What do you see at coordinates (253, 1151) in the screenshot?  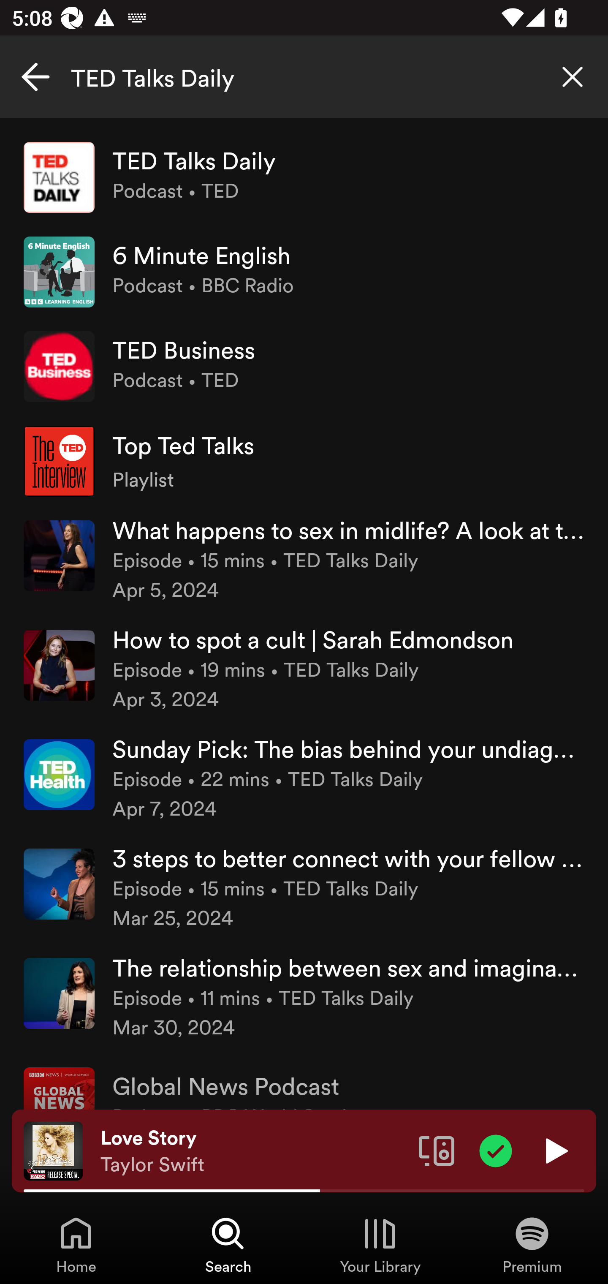 I see `Love Story Taylor Swift` at bounding box center [253, 1151].